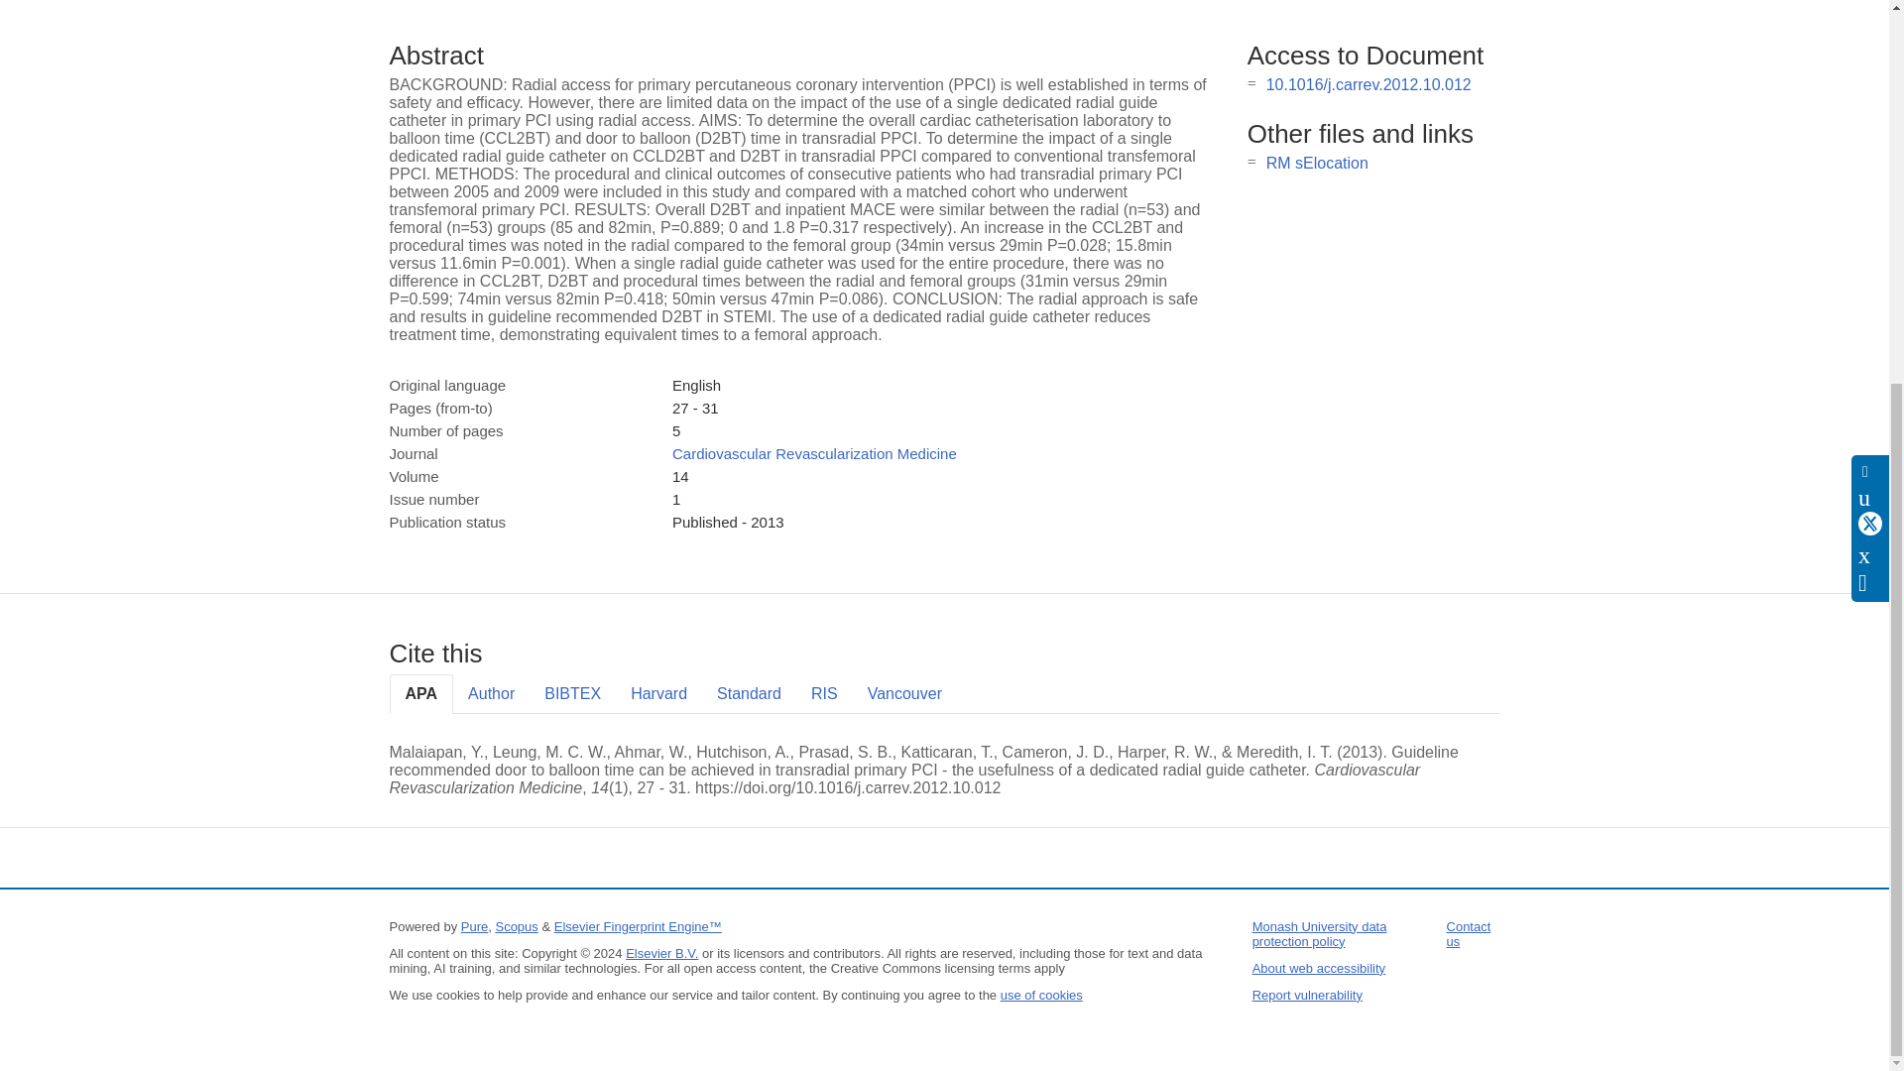 The height and width of the screenshot is (1071, 1904). What do you see at coordinates (814, 453) in the screenshot?
I see `Cardiovascular Revascularization Medicine` at bounding box center [814, 453].